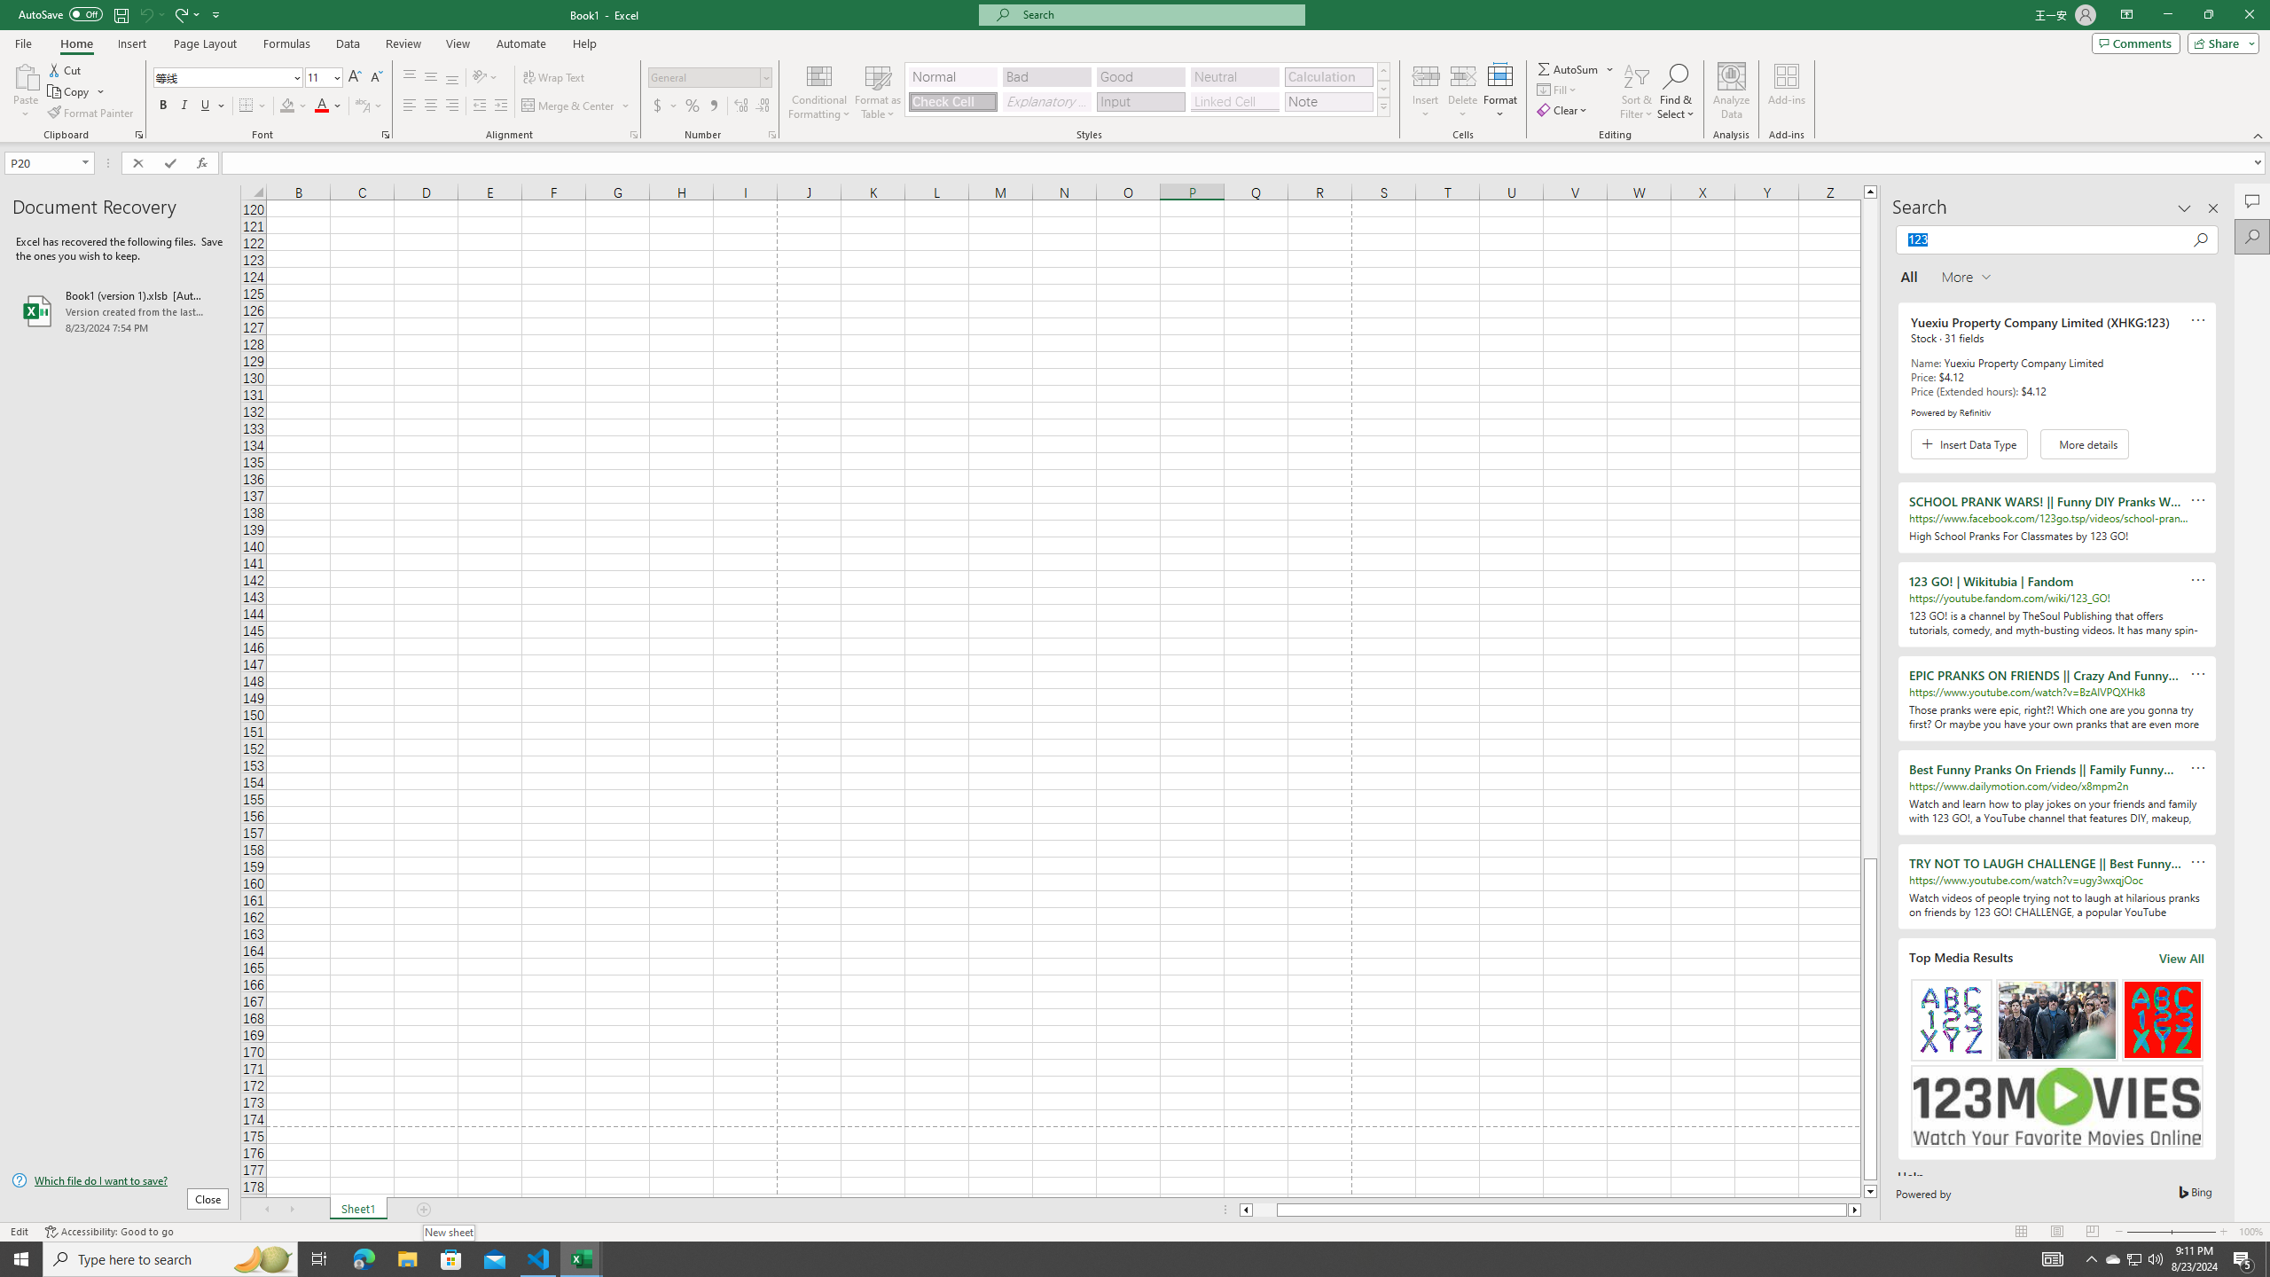 This screenshot has width=2270, height=1277. Describe the element at coordinates (1637, 91) in the screenshot. I see `Sort & Filter` at that location.